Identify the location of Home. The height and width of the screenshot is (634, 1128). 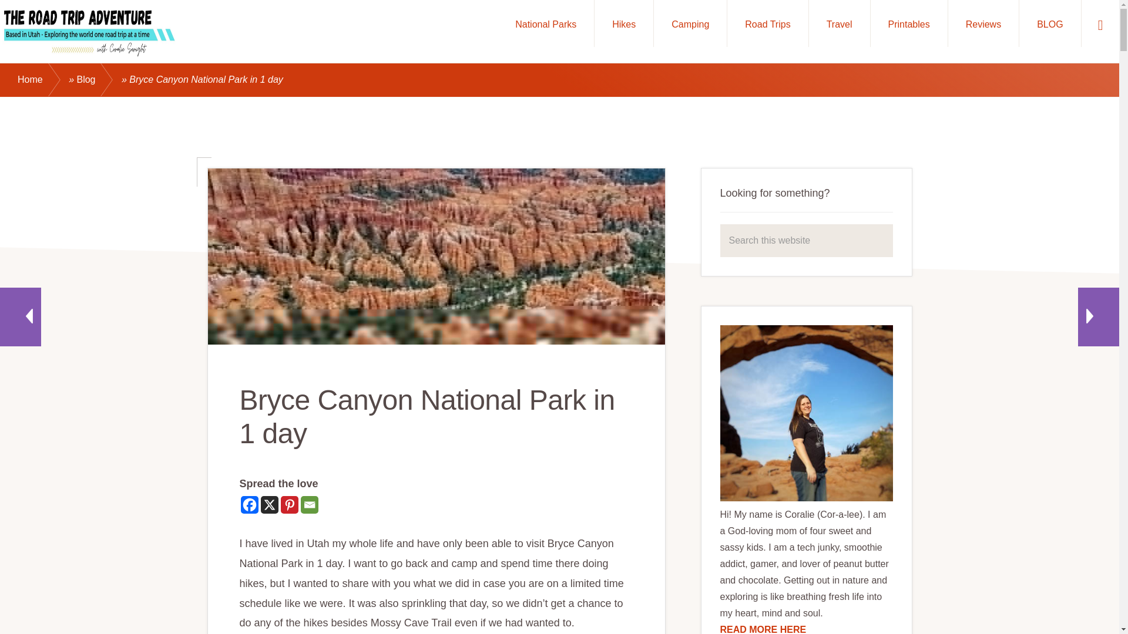
(42, 80).